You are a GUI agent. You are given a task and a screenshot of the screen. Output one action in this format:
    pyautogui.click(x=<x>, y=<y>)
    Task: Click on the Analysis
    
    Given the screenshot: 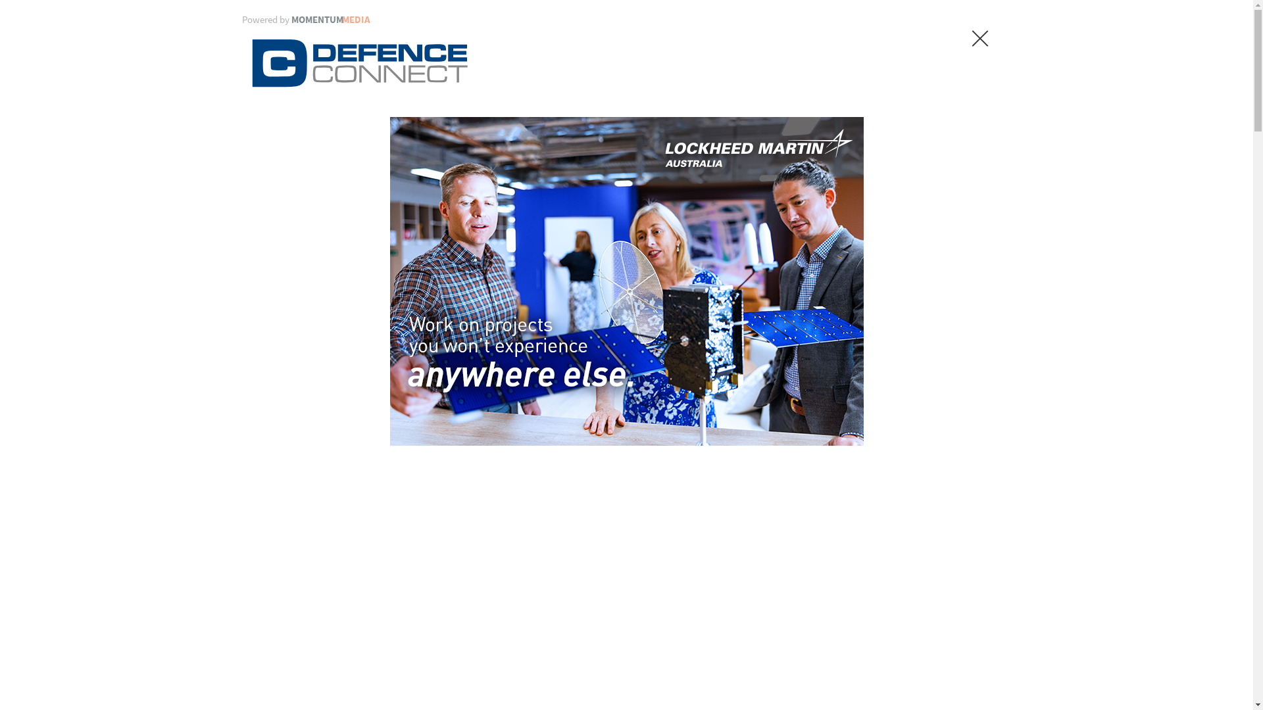 What is the action you would take?
    pyautogui.click(x=649, y=282)
    